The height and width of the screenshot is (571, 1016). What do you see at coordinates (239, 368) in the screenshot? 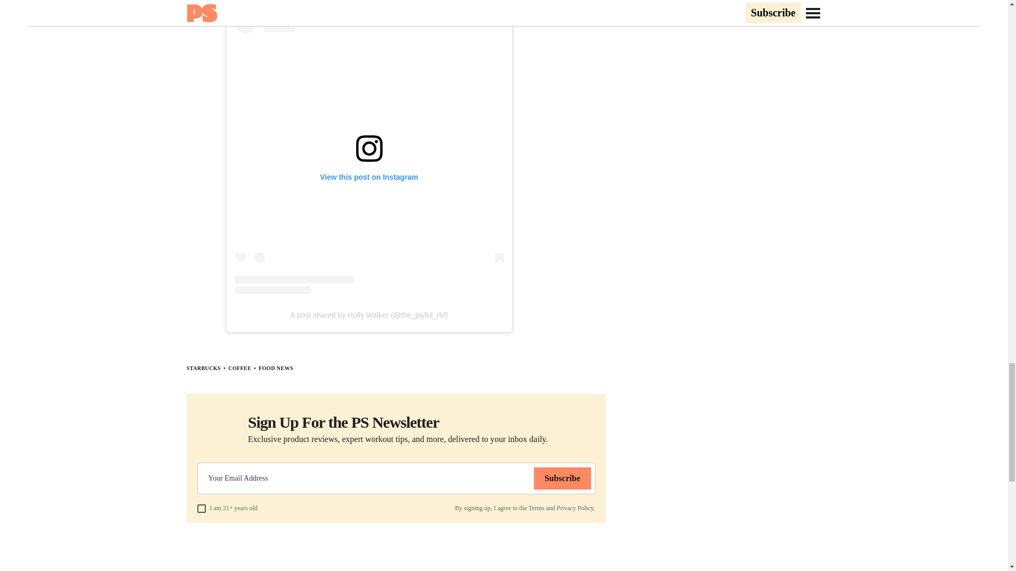
I see `COFFEE` at bounding box center [239, 368].